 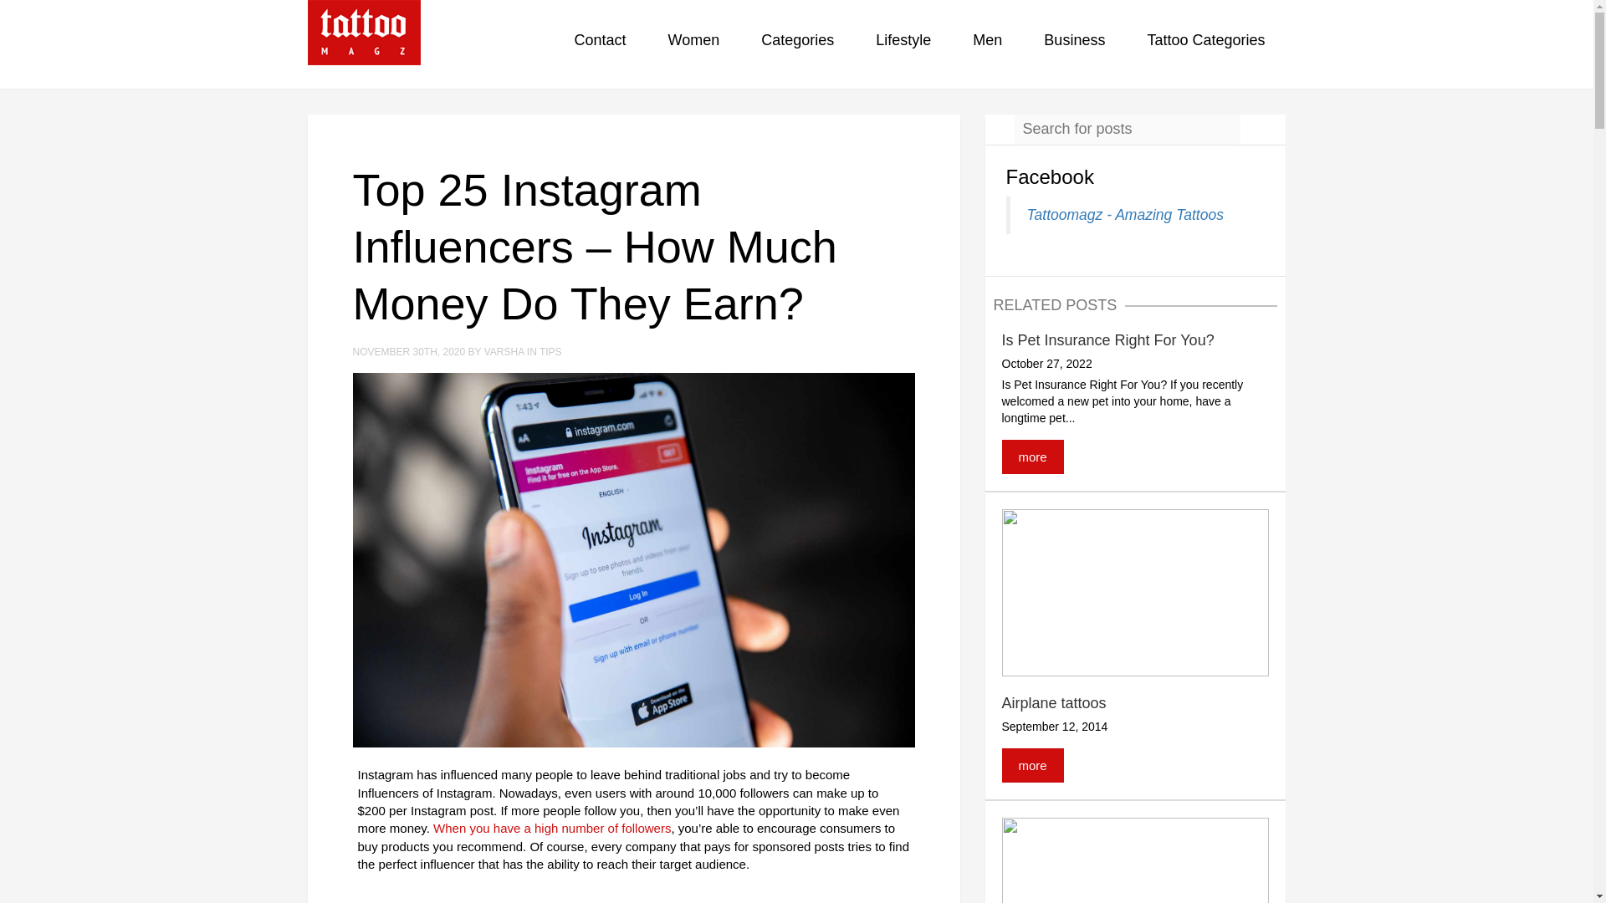 I want to click on TIPS, so click(x=550, y=351).